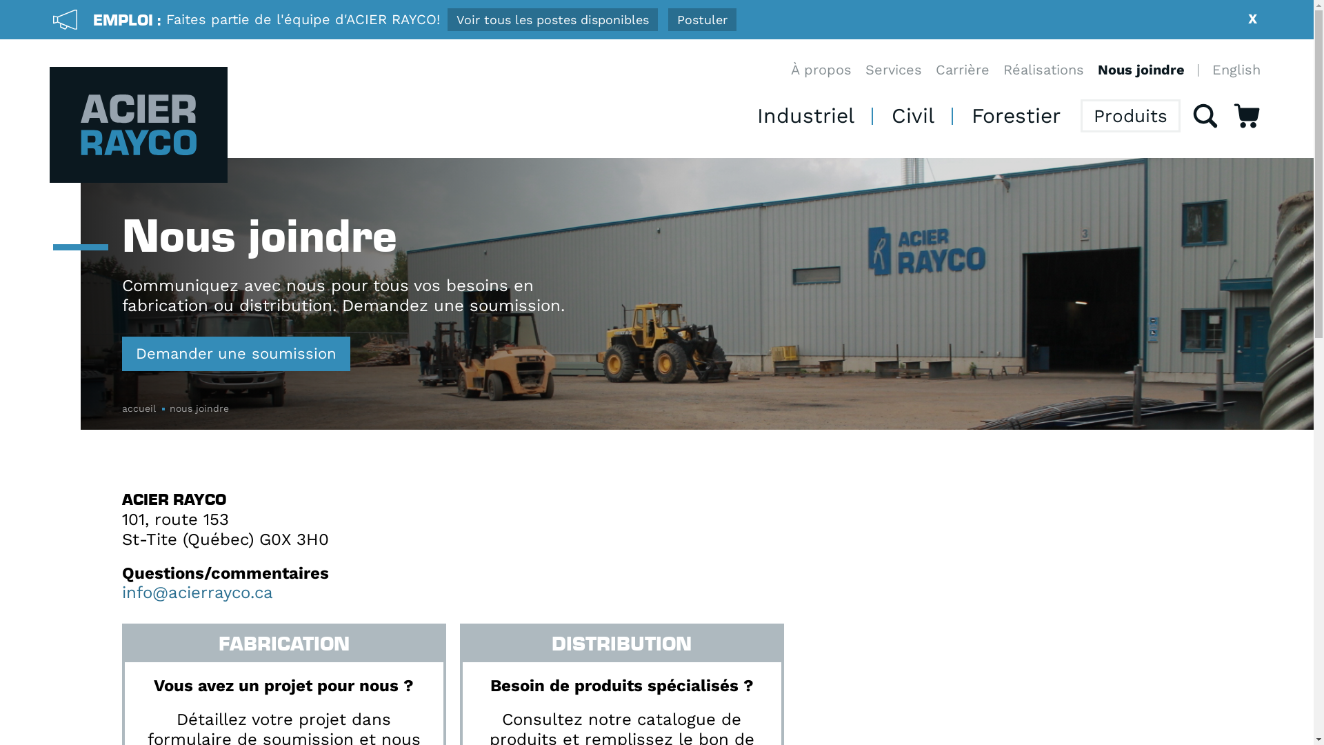 This screenshot has width=1324, height=745. What do you see at coordinates (146, 408) in the screenshot?
I see `accueil` at bounding box center [146, 408].